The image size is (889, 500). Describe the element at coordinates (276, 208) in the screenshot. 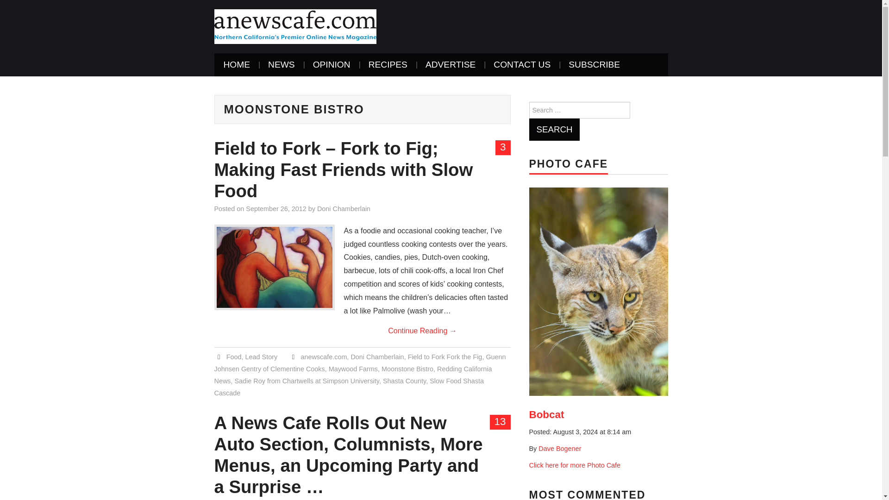

I see `September 26, 2012` at that location.